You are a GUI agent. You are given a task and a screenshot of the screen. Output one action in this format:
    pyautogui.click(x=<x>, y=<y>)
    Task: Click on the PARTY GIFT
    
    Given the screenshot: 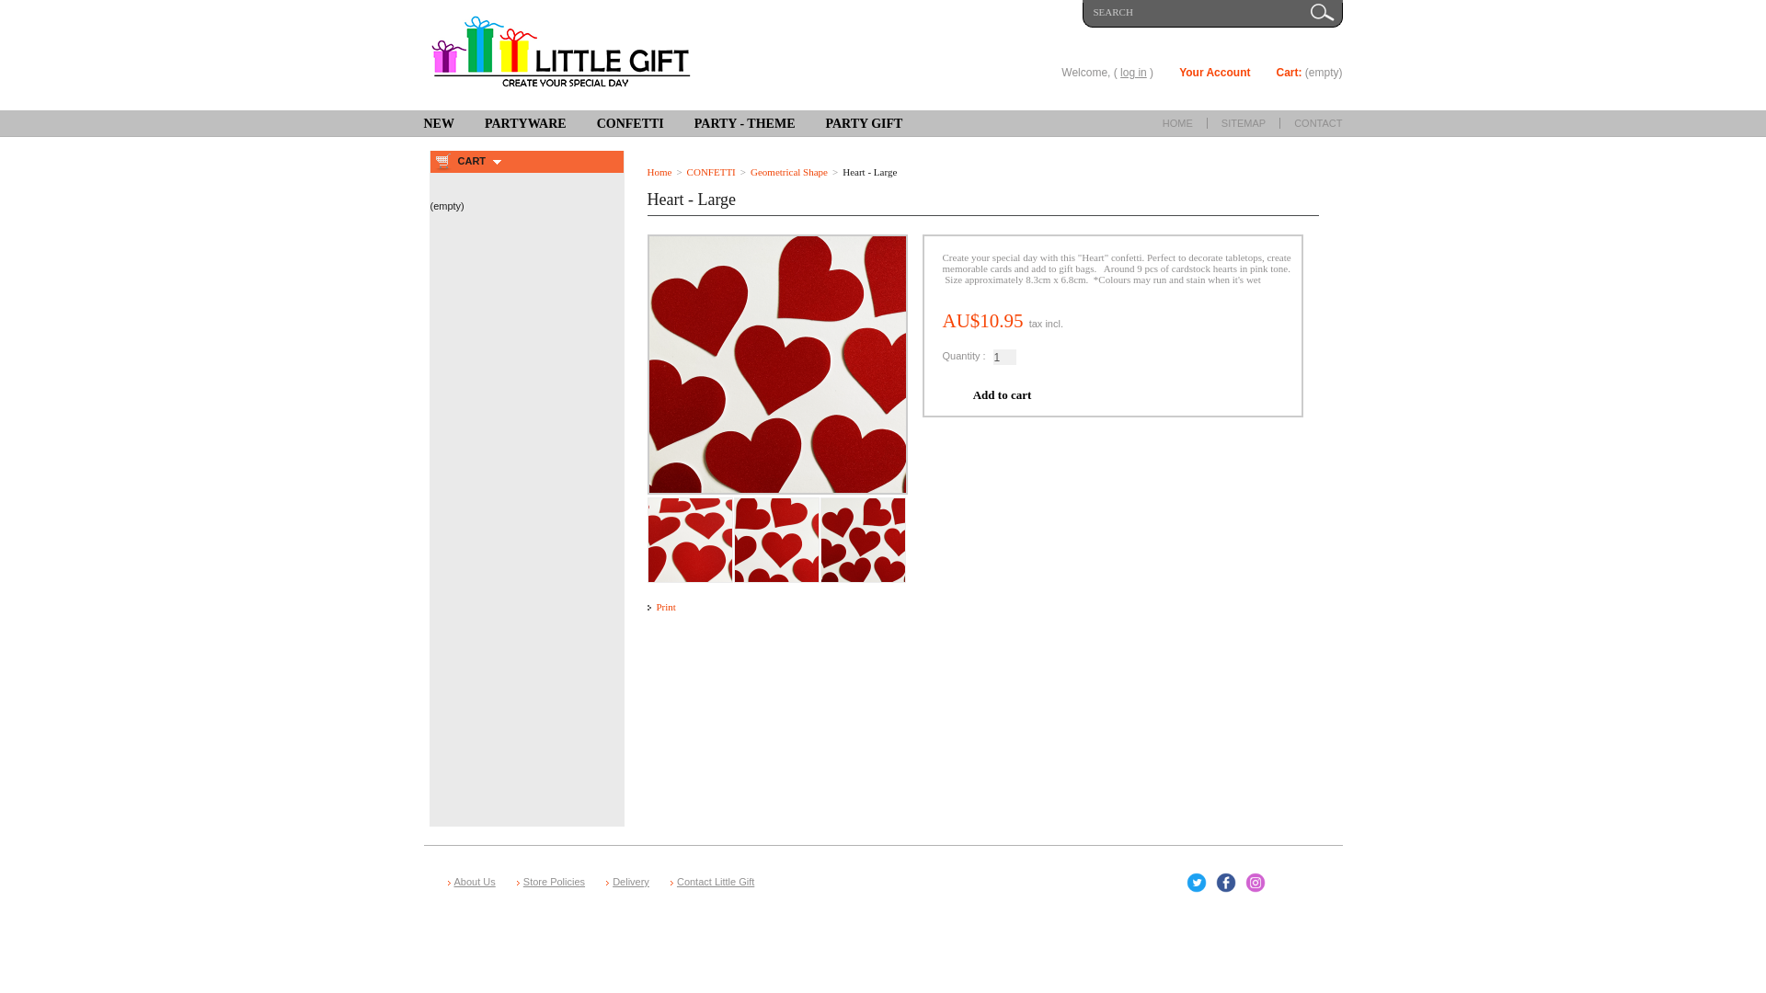 What is the action you would take?
    pyautogui.click(x=864, y=125)
    